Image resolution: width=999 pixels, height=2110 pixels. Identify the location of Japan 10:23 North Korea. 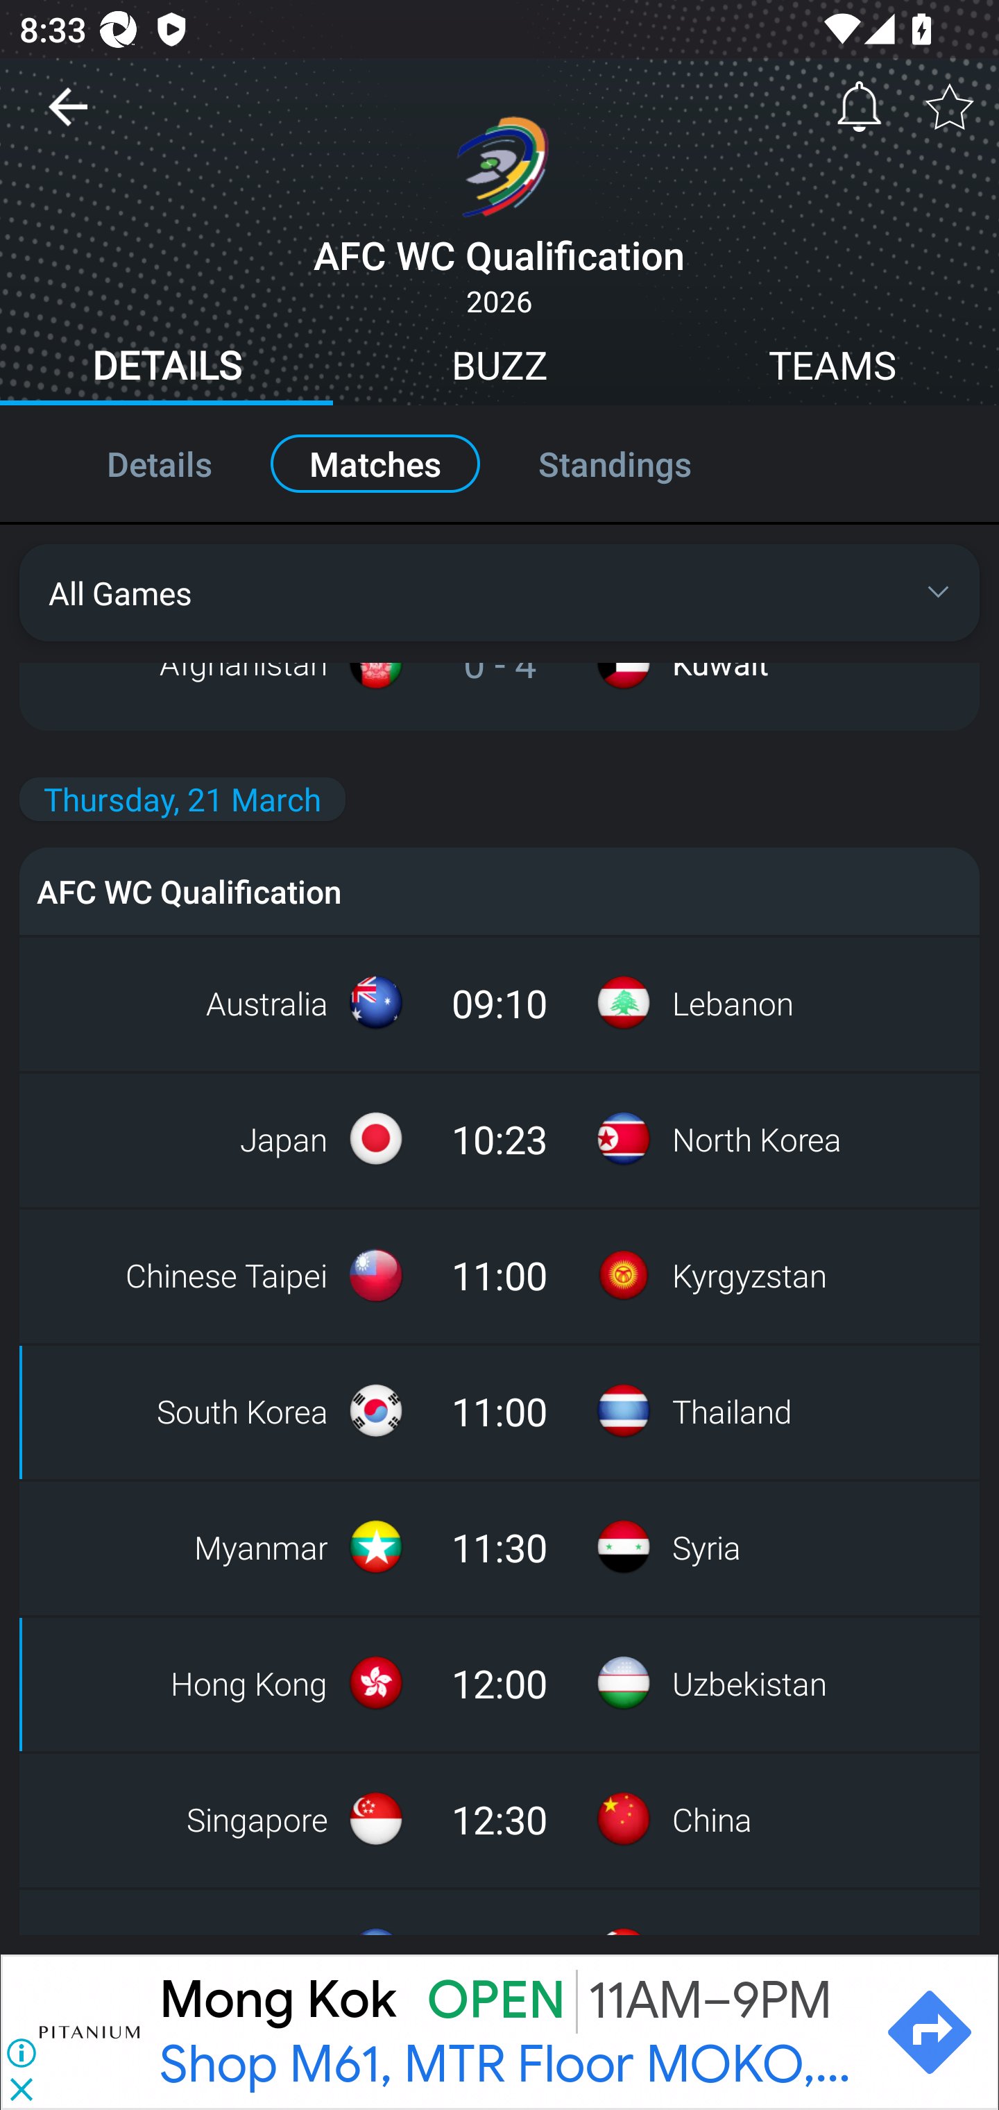
(499, 1139).